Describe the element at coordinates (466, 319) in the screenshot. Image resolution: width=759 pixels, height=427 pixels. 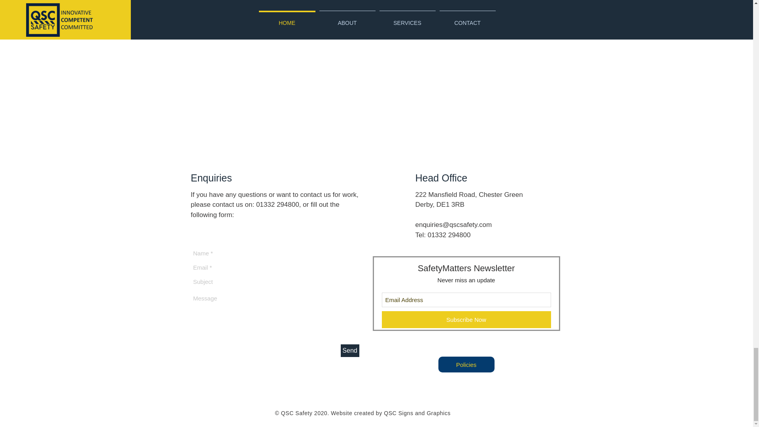
I see `Subscribe Now` at that location.